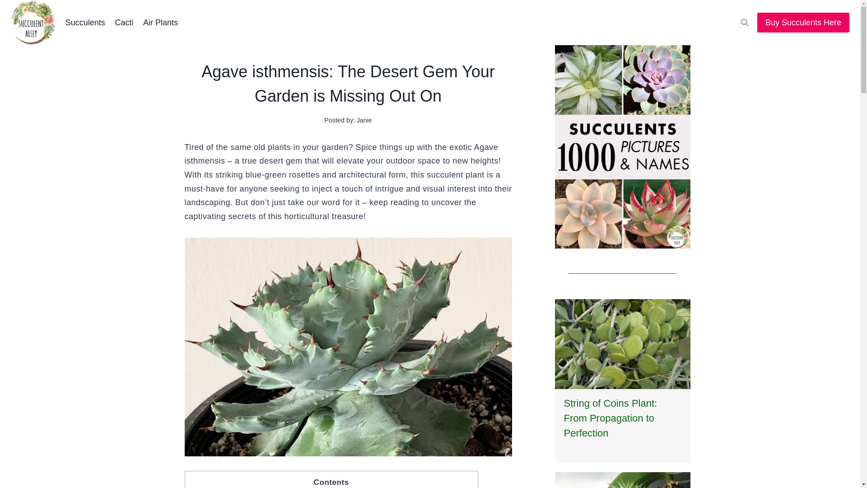 The image size is (867, 488). What do you see at coordinates (85, 23) in the screenshot?
I see `Succulents` at bounding box center [85, 23].